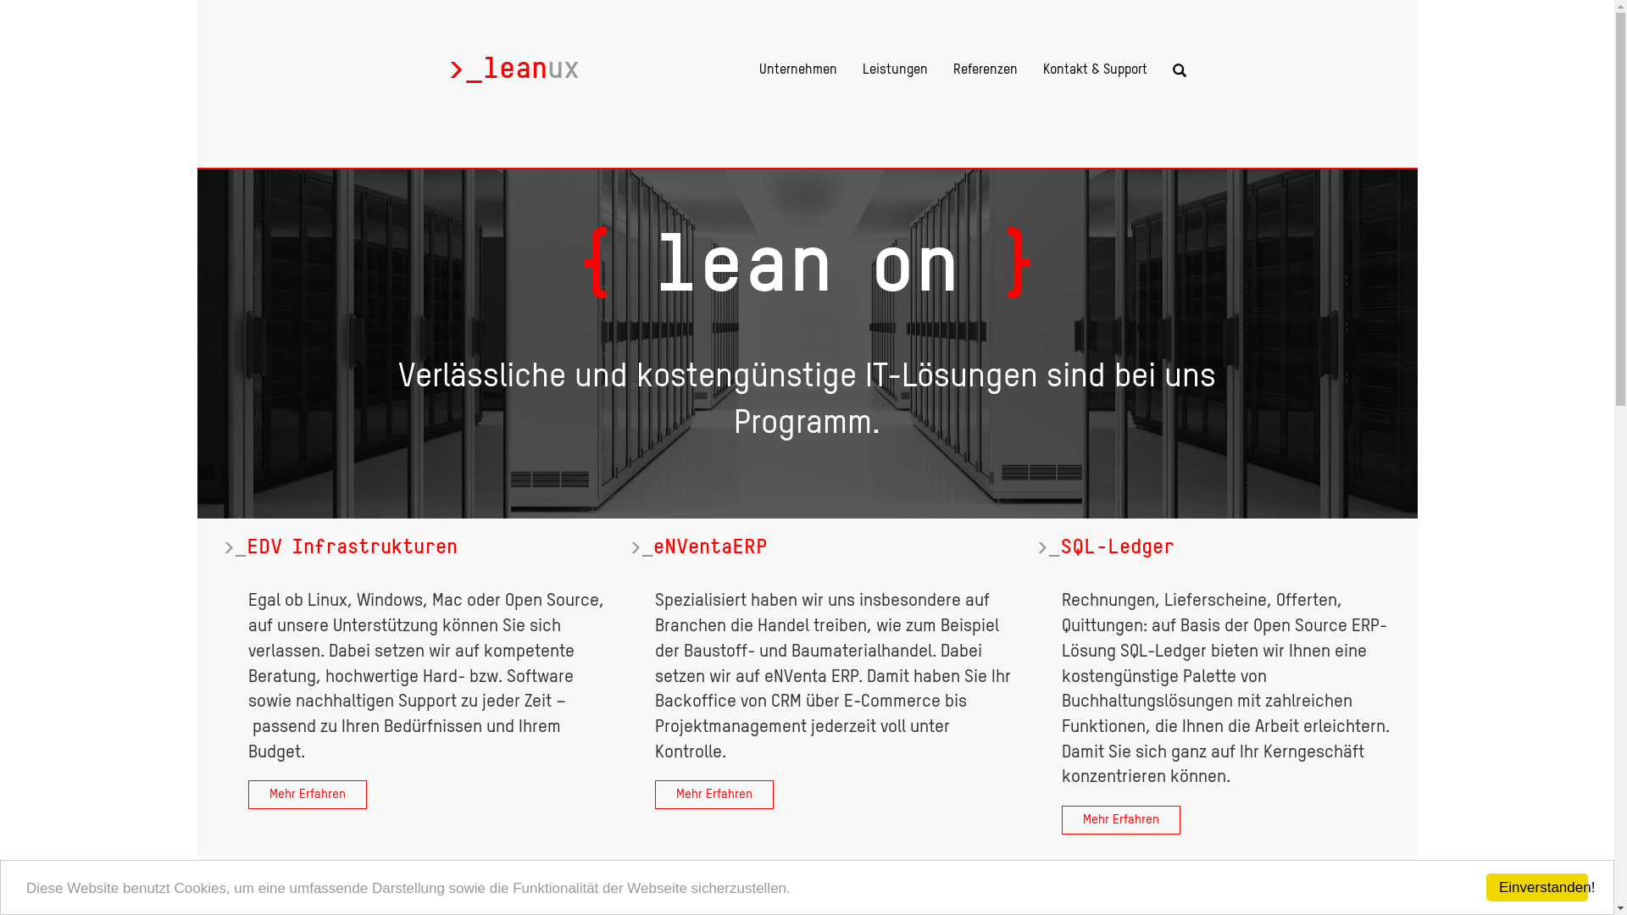 The width and height of the screenshot is (1627, 915). What do you see at coordinates (714, 795) in the screenshot?
I see `Mehr Erfahren` at bounding box center [714, 795].